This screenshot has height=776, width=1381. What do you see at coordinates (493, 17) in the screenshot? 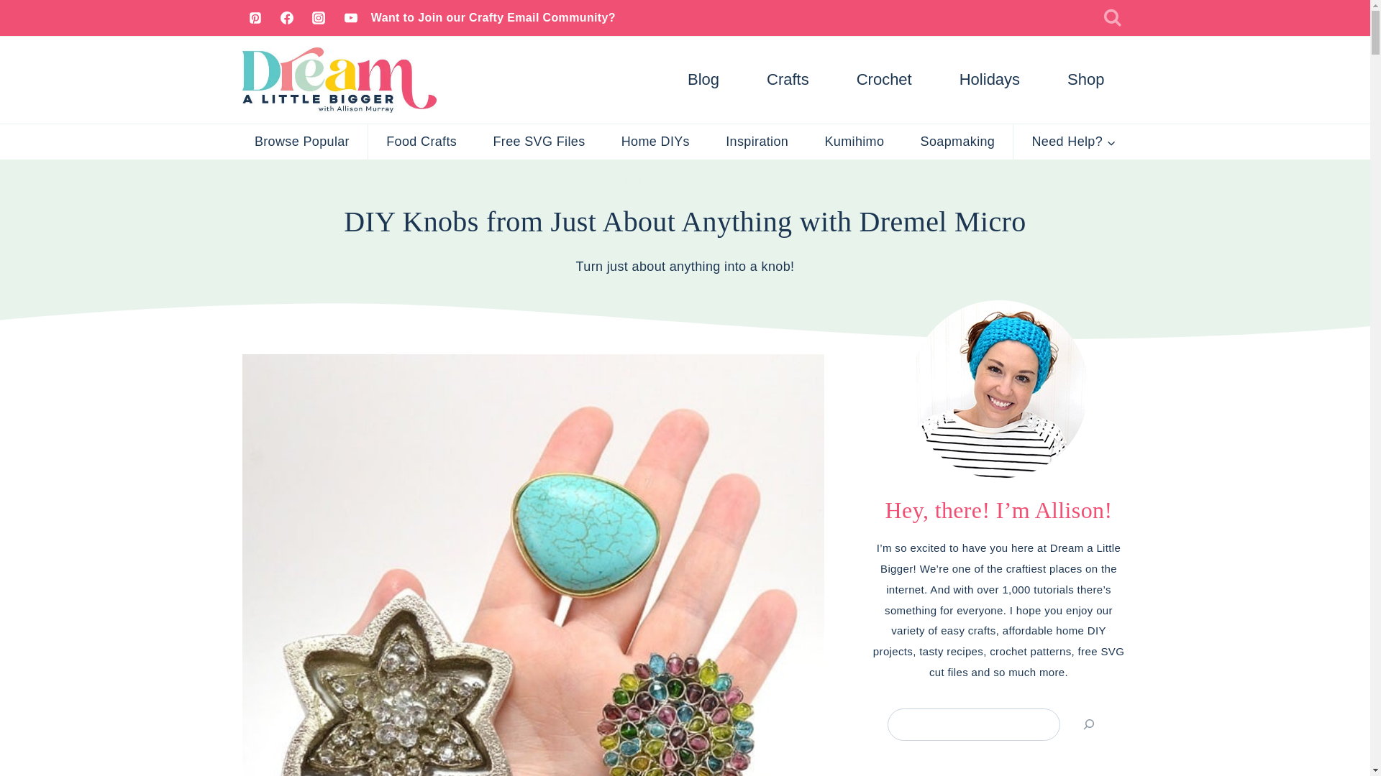
I see `Want to Join our Crafty Email Community?` at bounding box center [493, 17].